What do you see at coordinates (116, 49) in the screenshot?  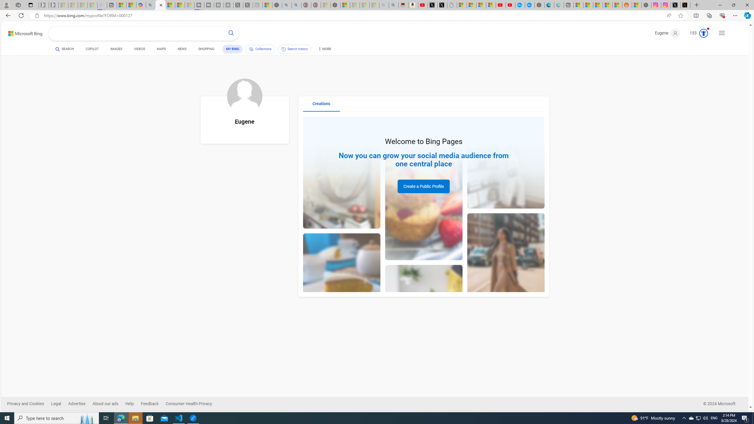 I see `IMAGES` at bounding box center [116, 49].